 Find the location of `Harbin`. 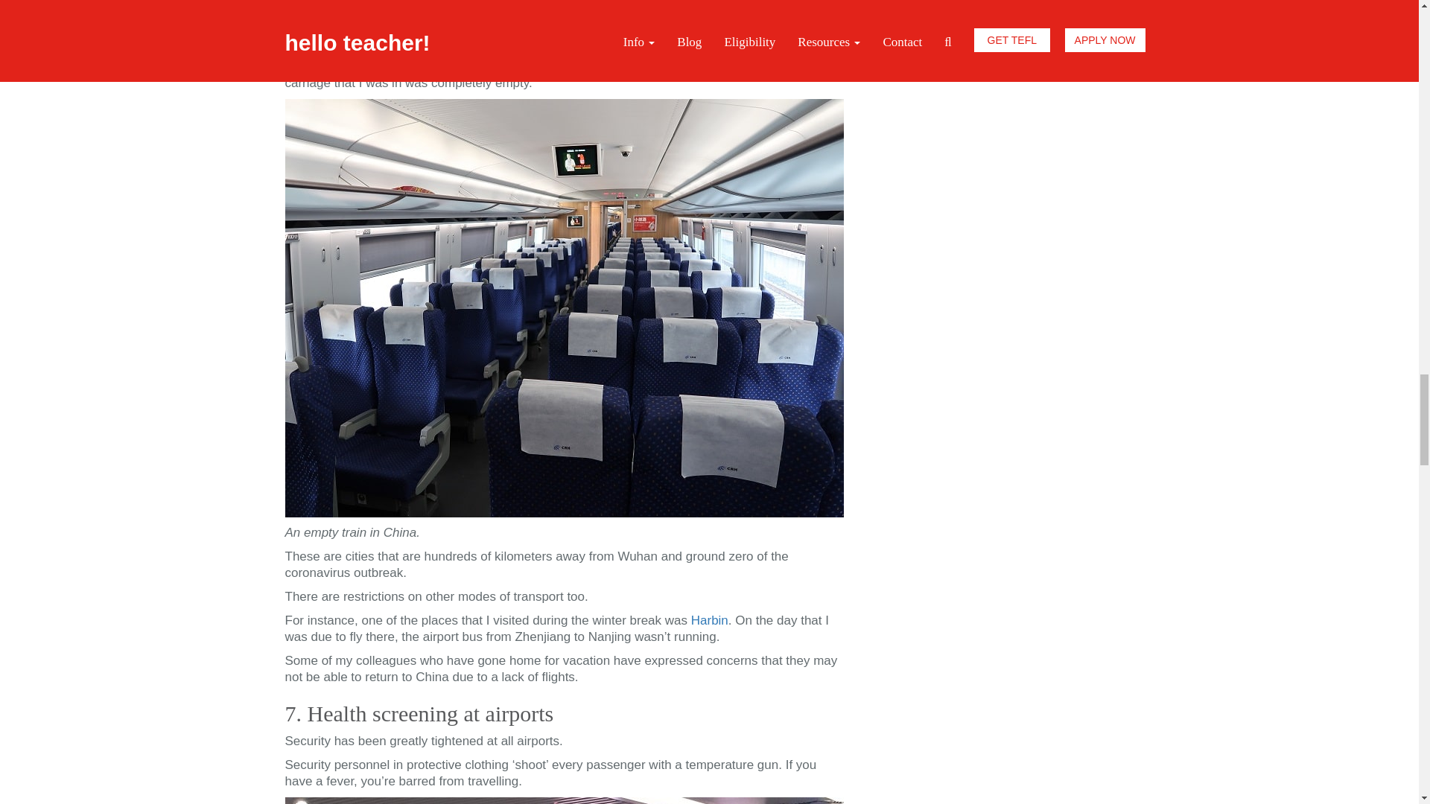

Harbin is located at coordinates (709, 621).